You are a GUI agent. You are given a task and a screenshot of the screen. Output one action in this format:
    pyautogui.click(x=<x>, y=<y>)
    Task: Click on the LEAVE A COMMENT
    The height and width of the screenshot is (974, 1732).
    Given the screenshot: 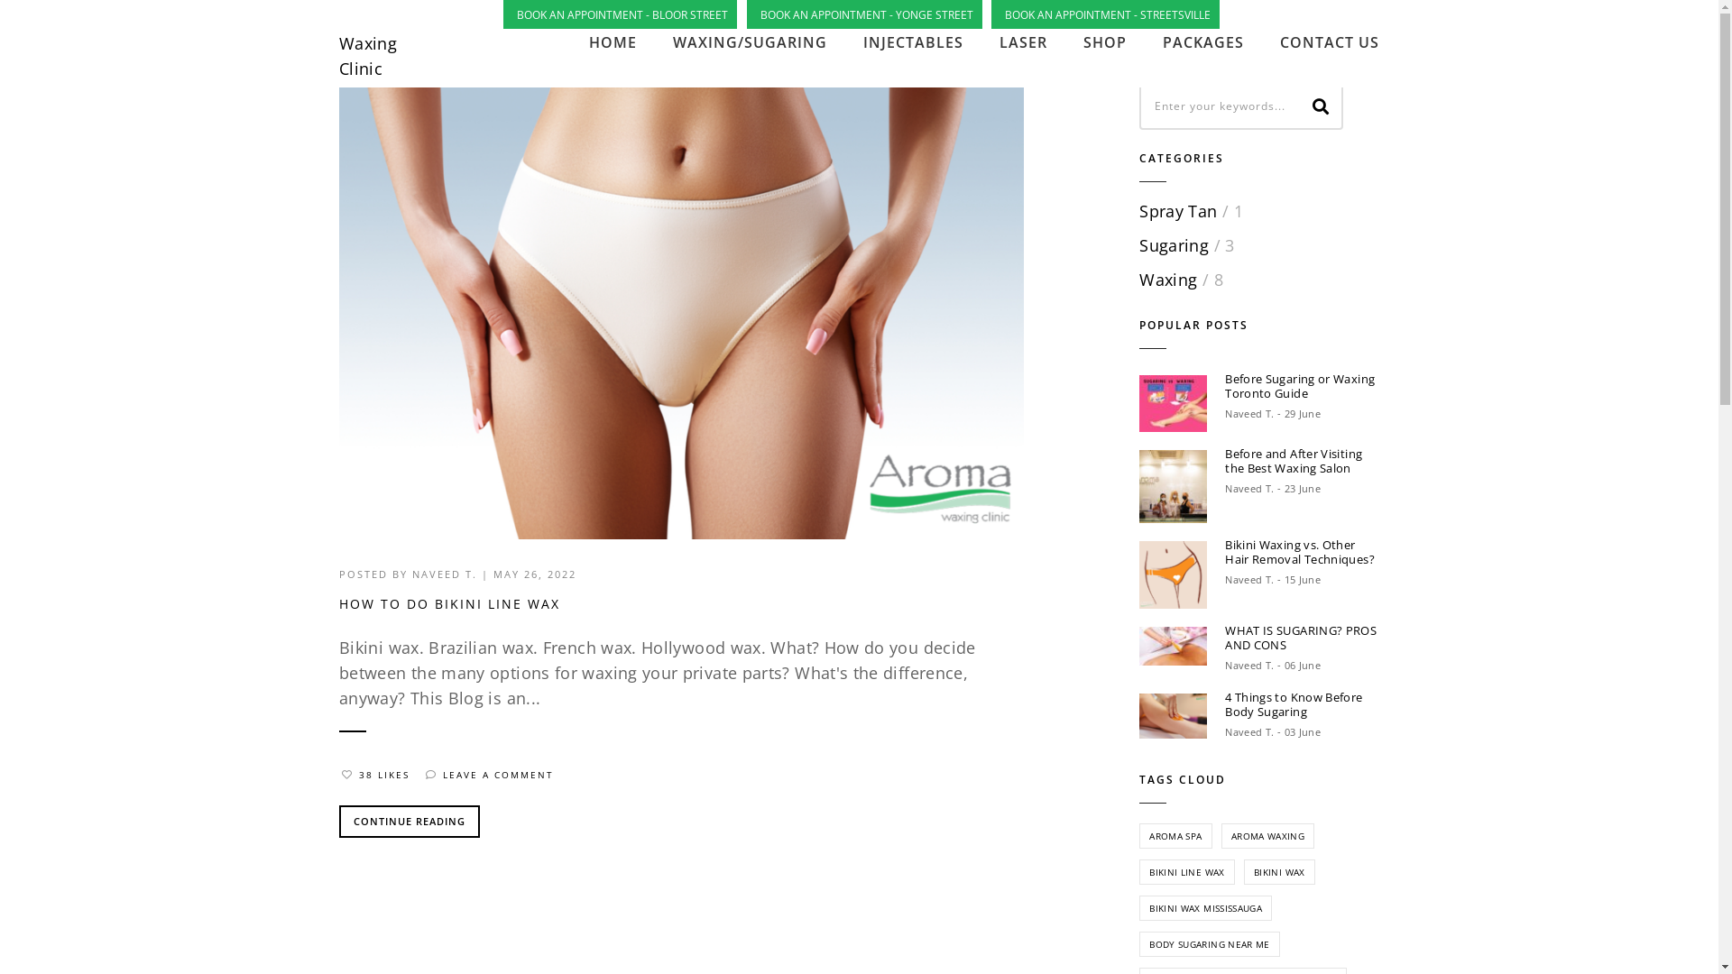 What is the action you would take?
    pyautogui.click(x=489, y=775)
    